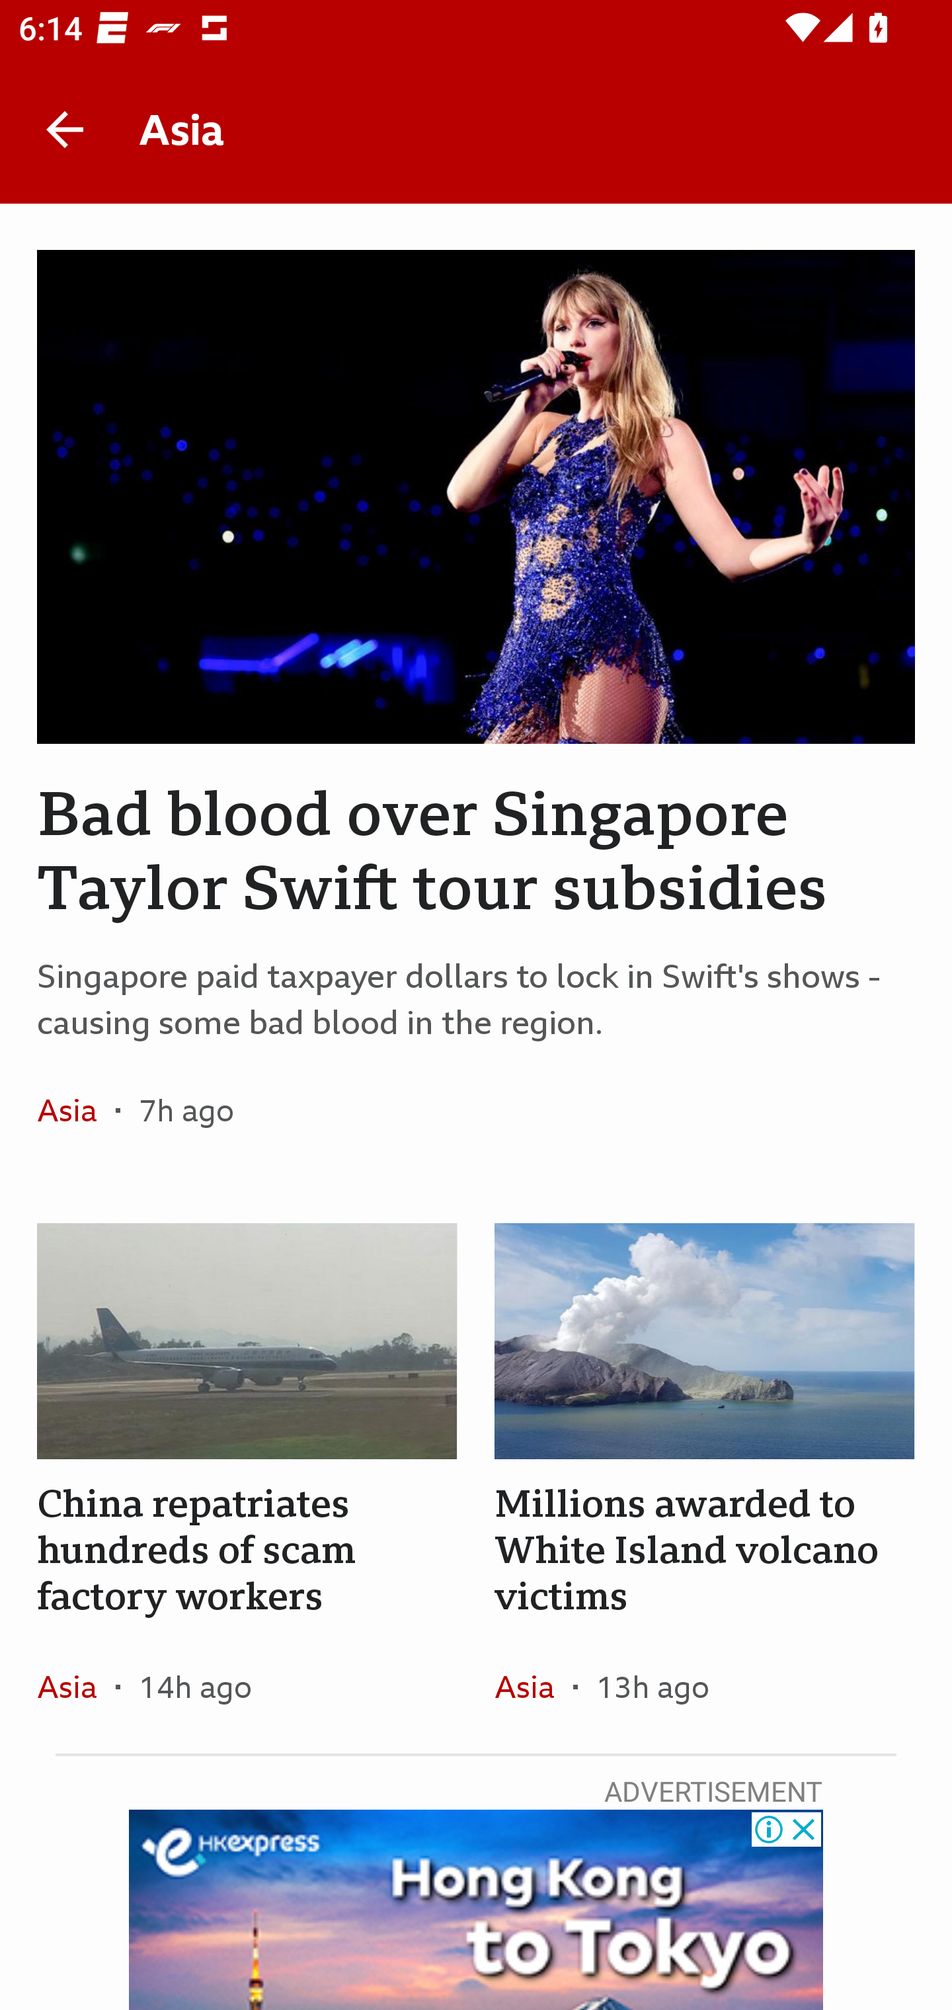 The height and width of the screenshot is (2010, 952). Describe the element at coordinates (77, 1110) in the screenshot. I see `Asia In the section Asia` at that location.